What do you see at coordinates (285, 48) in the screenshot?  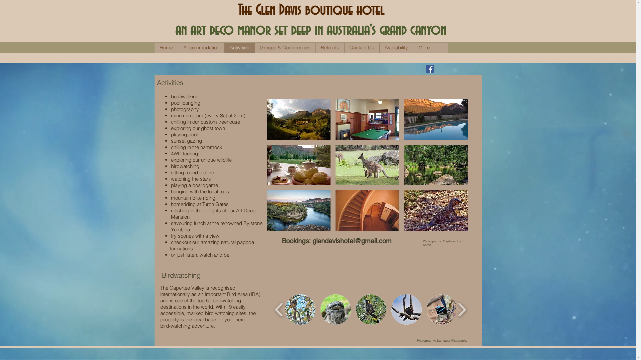 I see `Groups & Conferences` at bounding box center [285, 48].